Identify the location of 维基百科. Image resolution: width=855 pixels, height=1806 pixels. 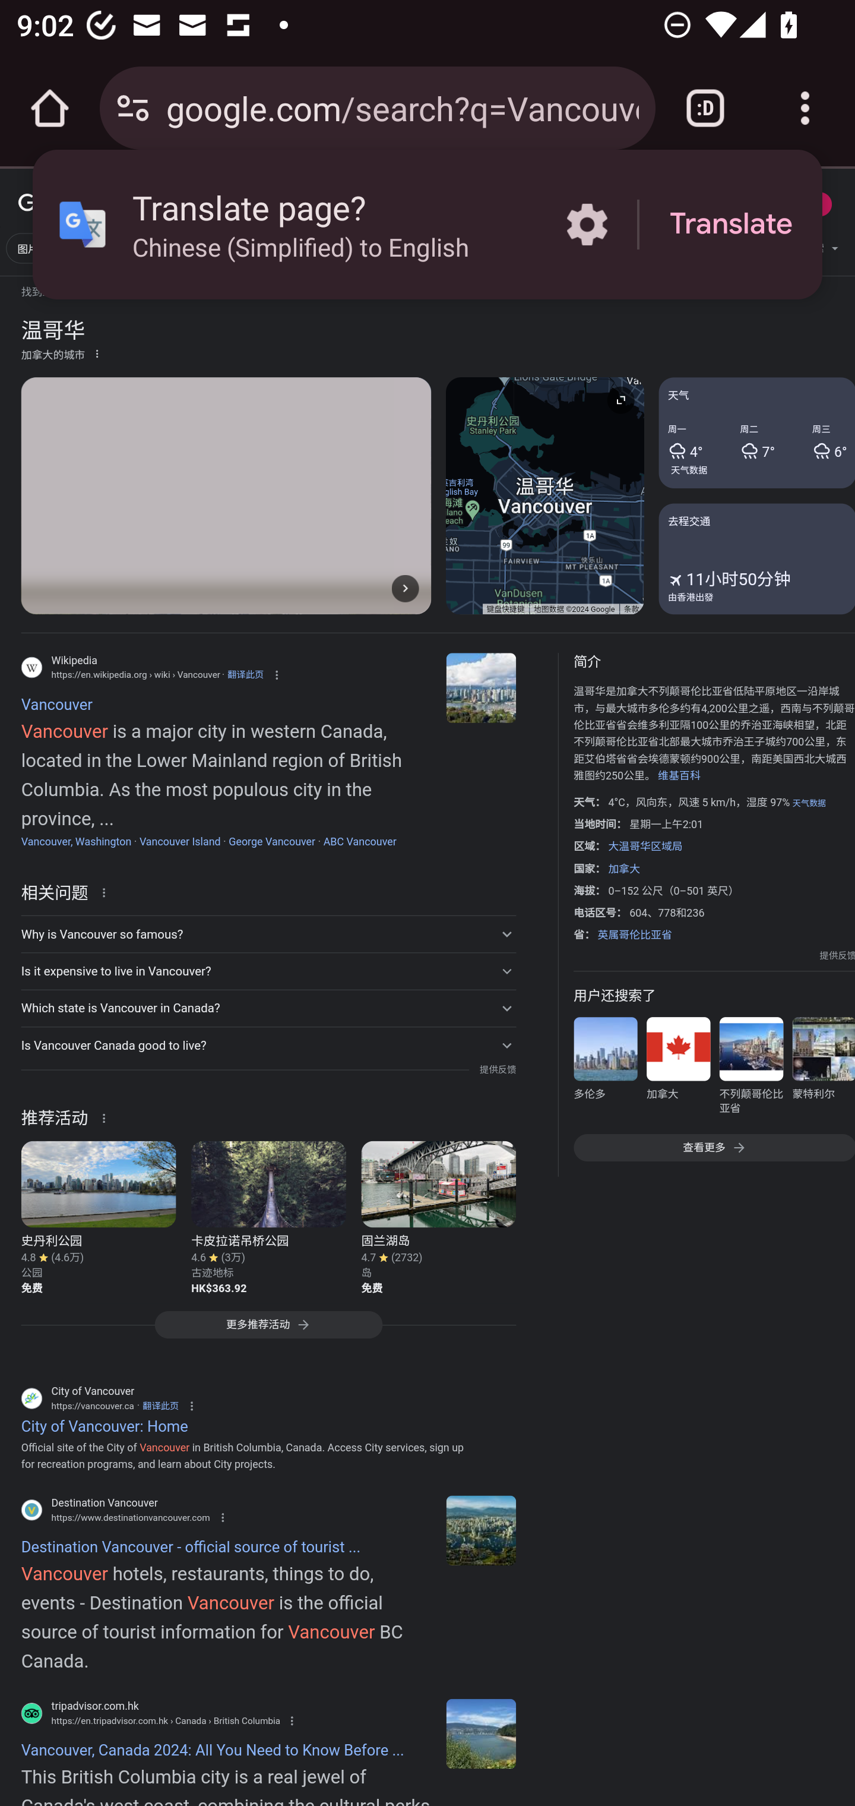
(679, 776).